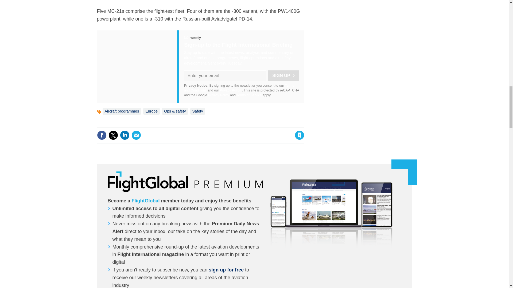 The image size is (513, 288). What do you see at coordinates (113, 135) in the screenshot?
I see `Share this on Twitter` at bounding box center [113, 135].